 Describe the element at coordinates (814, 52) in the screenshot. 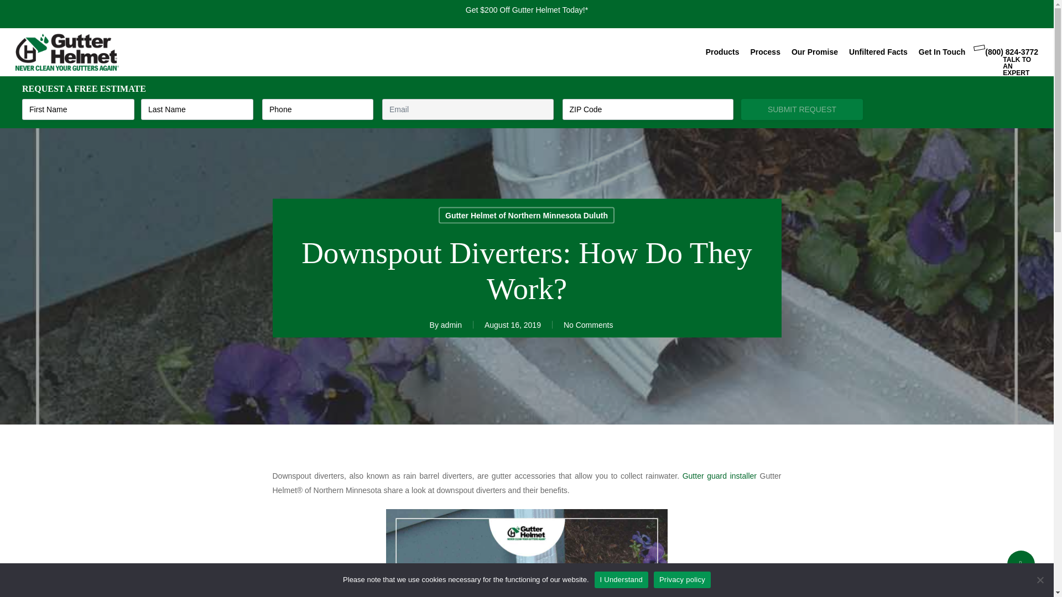

I see `Our Promise` at that location.